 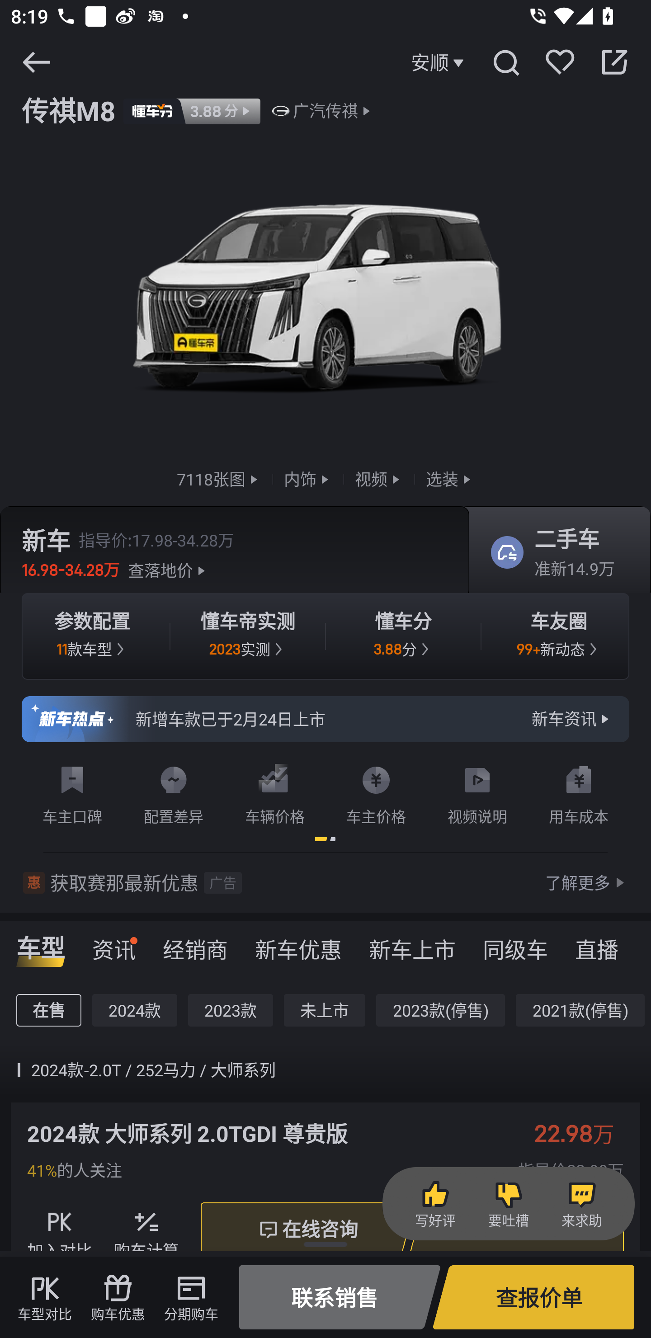 I want to click on 资讯, so click(x=114, y=945).